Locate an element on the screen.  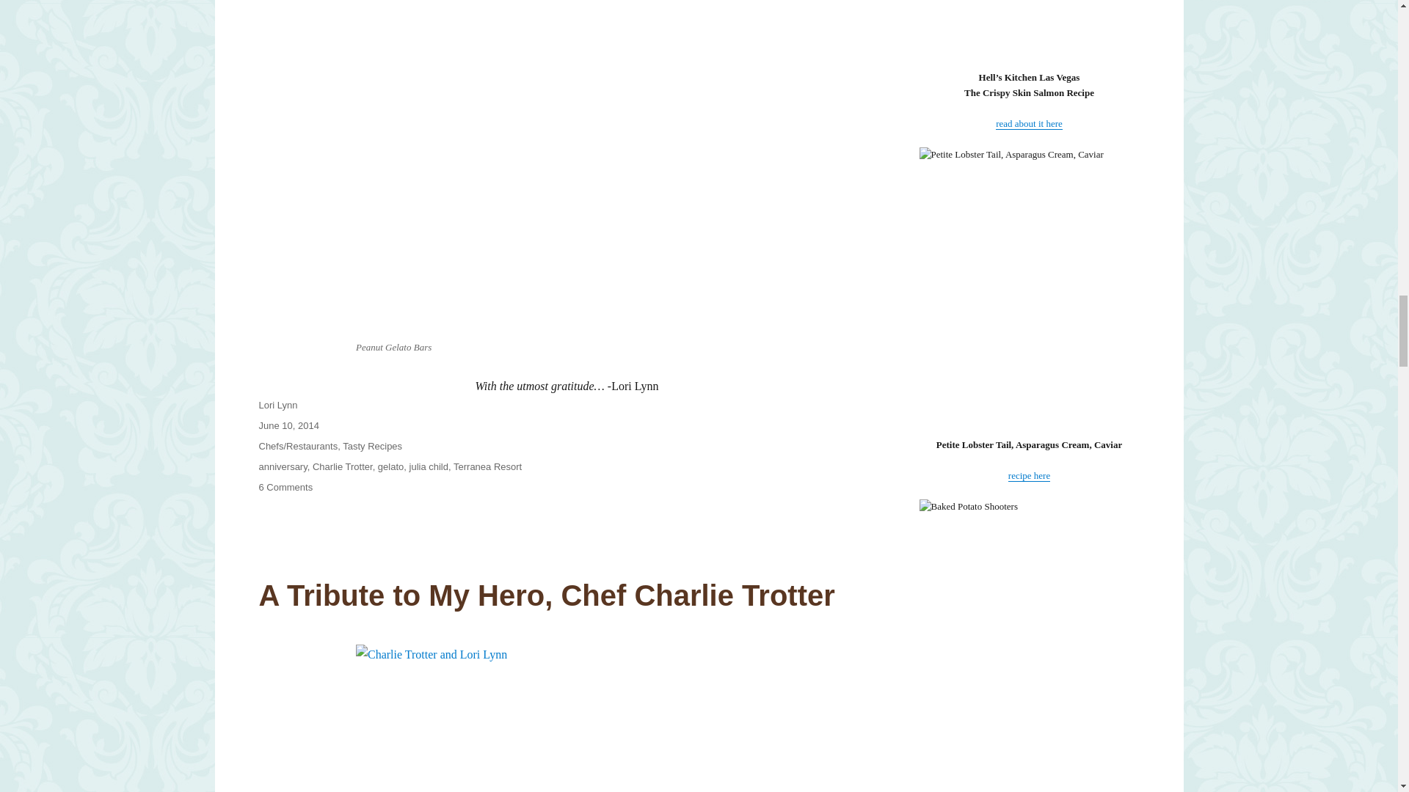
gelato is located at coordinates (390, 466).